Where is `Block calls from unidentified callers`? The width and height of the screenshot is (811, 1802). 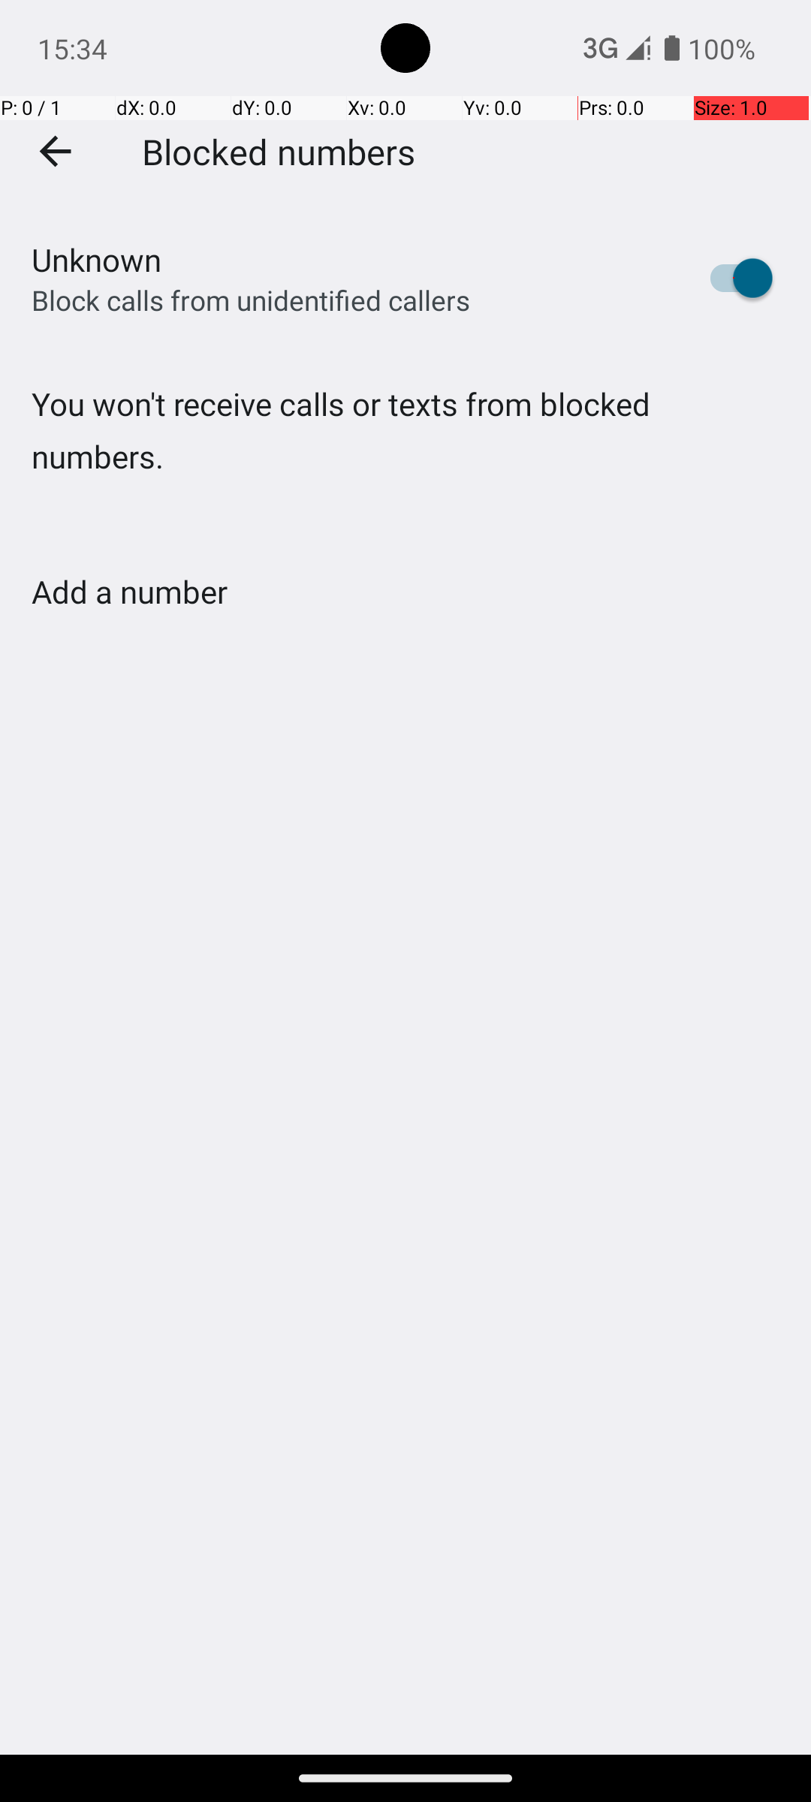 Block calls from unidentified callers is located at coordinates (251, 300).